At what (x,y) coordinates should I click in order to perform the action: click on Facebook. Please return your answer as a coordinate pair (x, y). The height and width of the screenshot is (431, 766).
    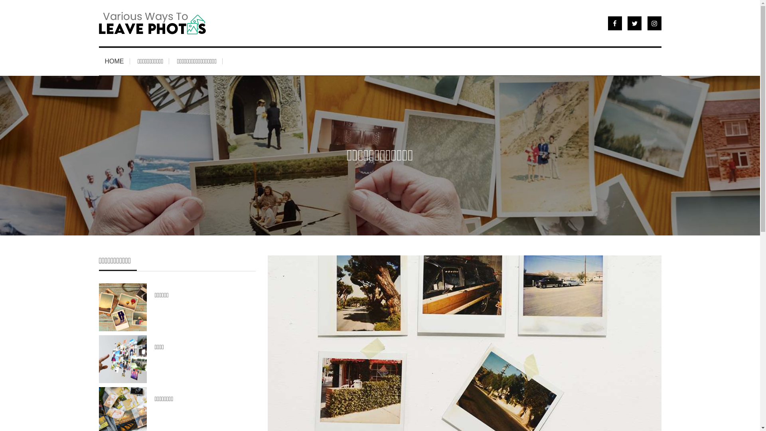
    Looking at the image, I should click on (615, 23).